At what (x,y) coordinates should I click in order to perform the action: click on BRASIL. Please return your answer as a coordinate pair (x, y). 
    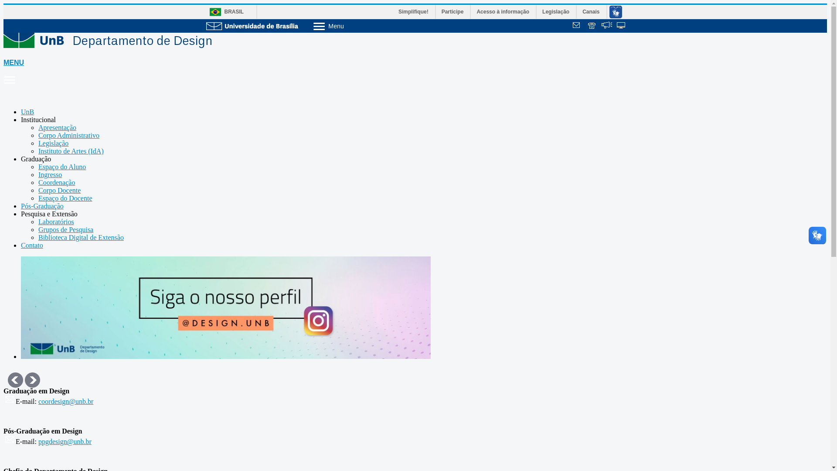
    Looking at the image, I should click on (224, 12).